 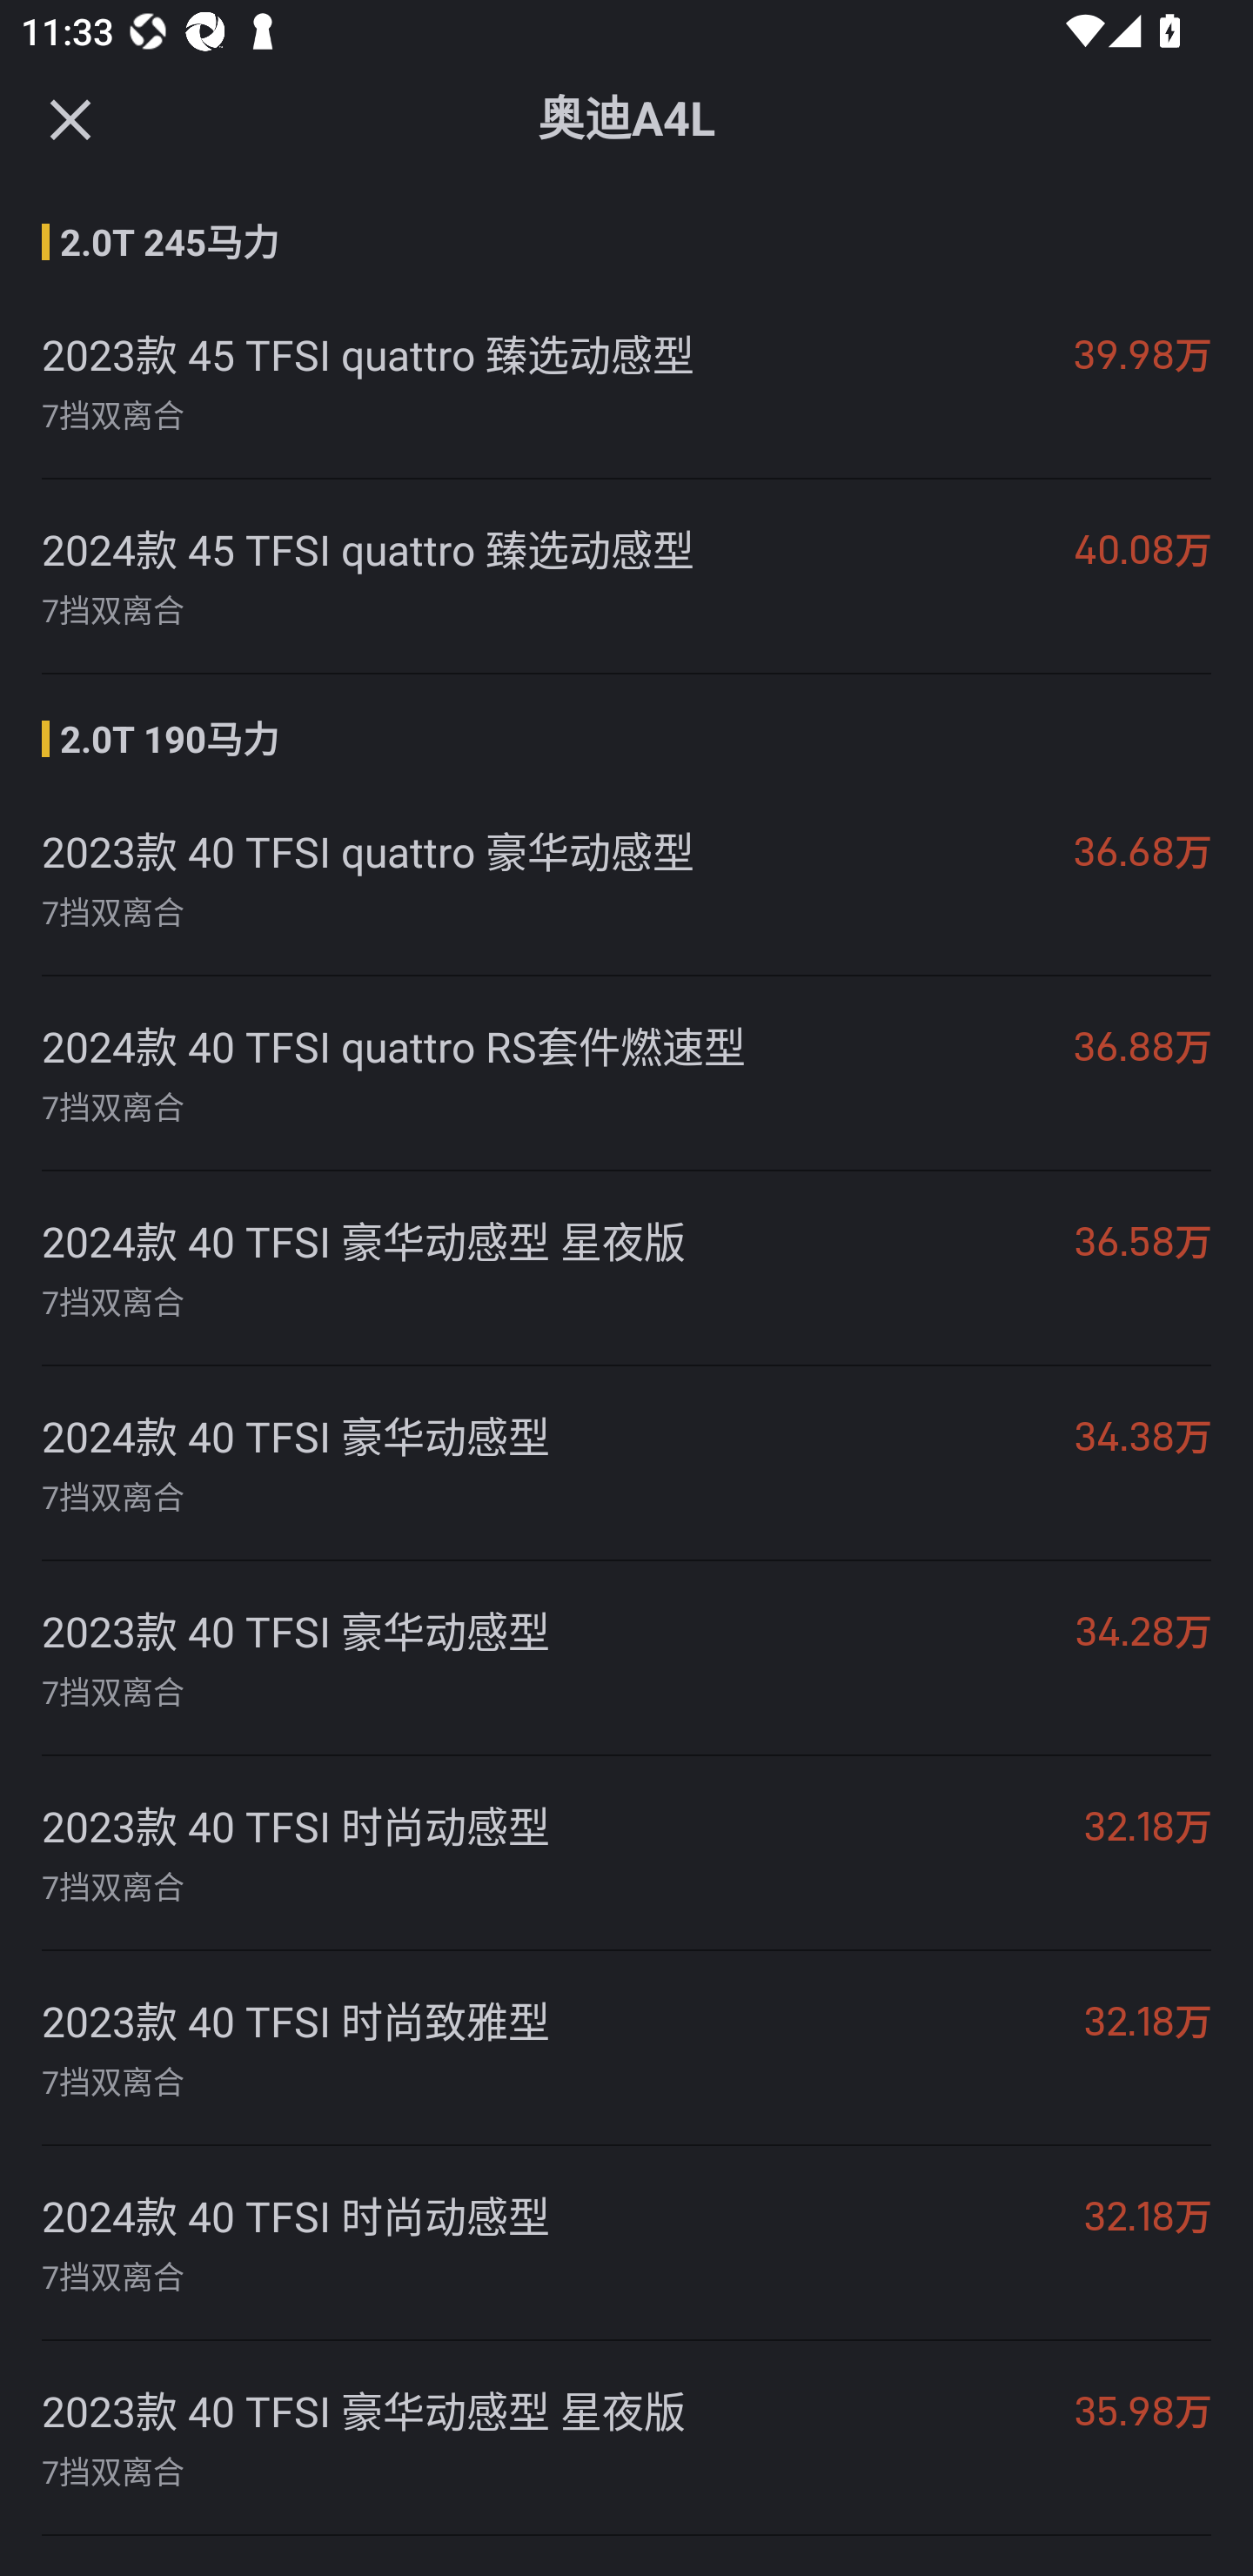 I want to click on 2024款 45 TFSI quattro 臻选动感型 40.08万 7挡双离合, so click(x=626, y=576).